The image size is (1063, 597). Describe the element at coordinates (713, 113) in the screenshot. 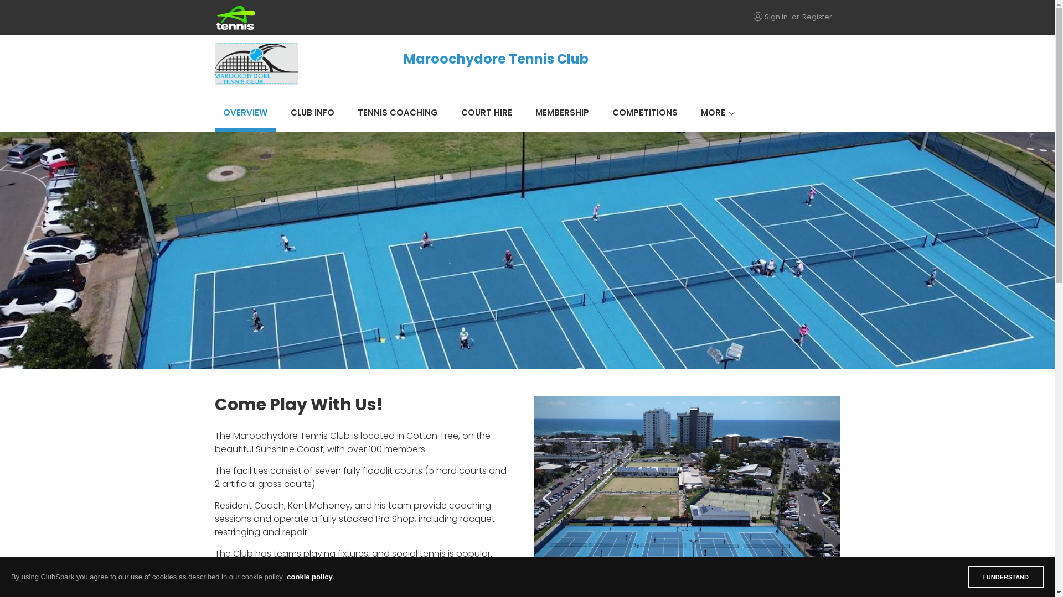

I see `MORE` at that location.